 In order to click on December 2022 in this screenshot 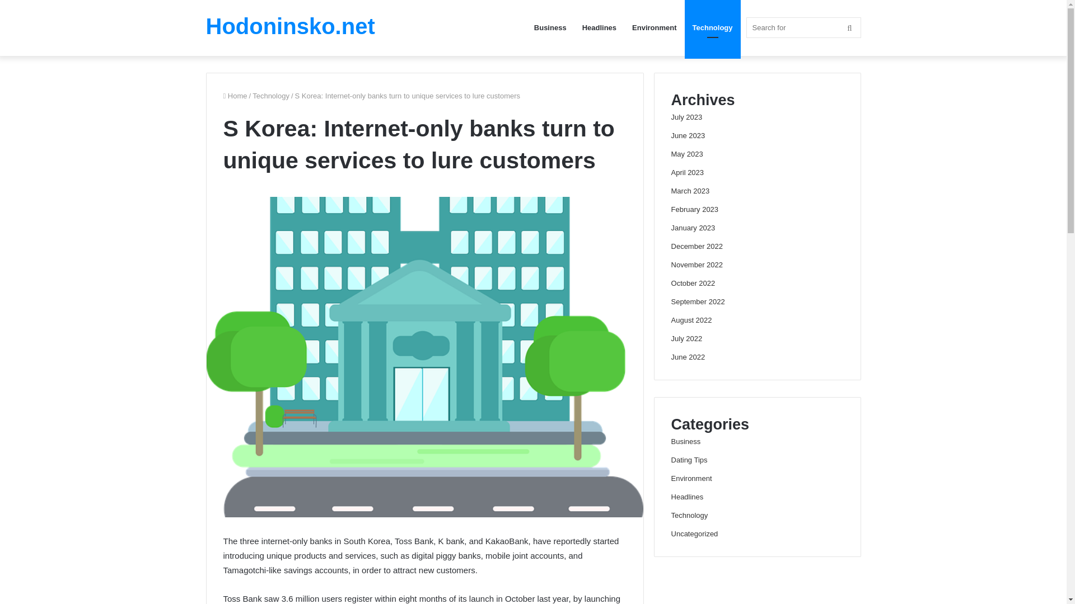, I will do `click(697, 246)`.